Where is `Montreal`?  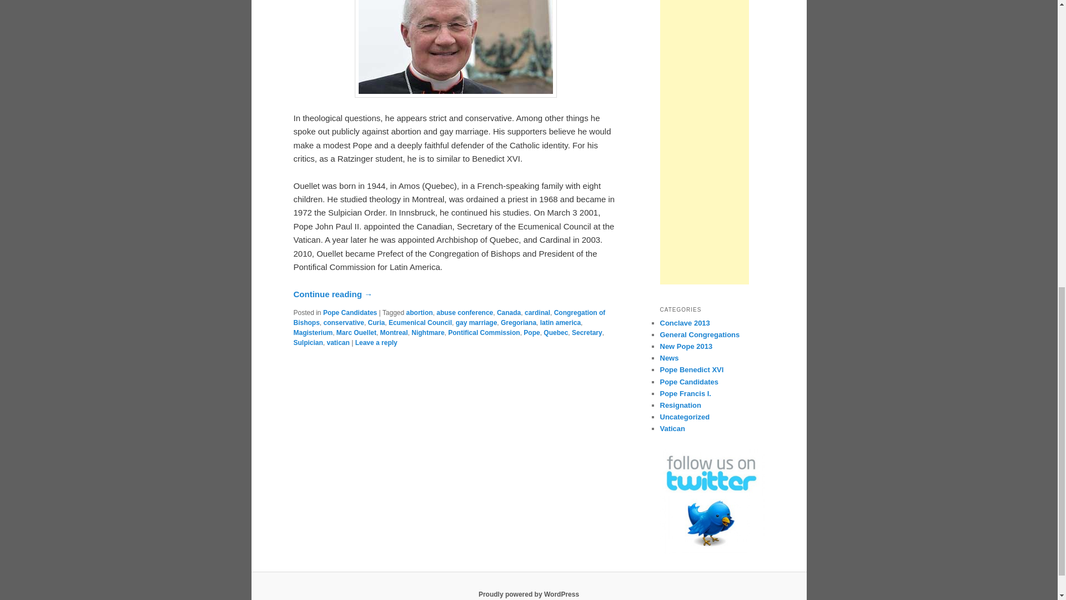
Montreal is located at coordinates (394, 332).